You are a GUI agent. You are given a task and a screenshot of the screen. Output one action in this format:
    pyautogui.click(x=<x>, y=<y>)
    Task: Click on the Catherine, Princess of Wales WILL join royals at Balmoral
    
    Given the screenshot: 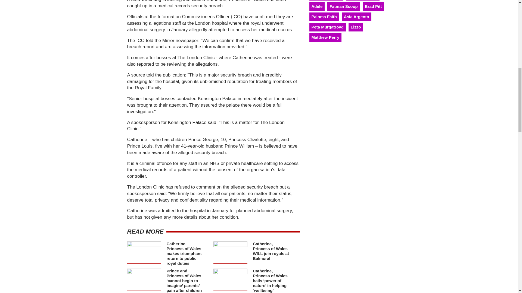 What is the action you would take?
    pyautogui.click(x=271, y=251)
    